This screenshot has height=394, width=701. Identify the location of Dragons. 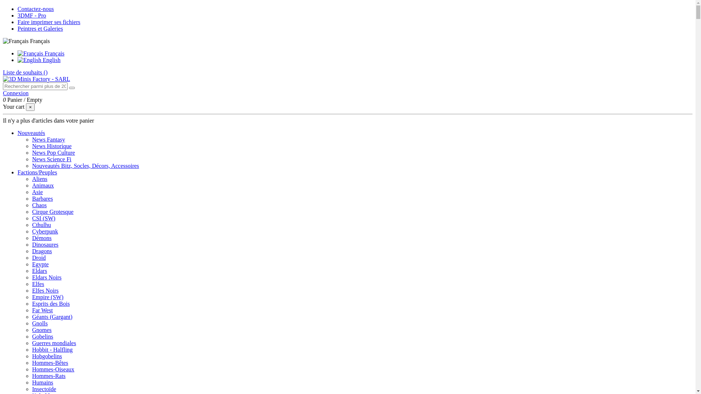
(42, 251).